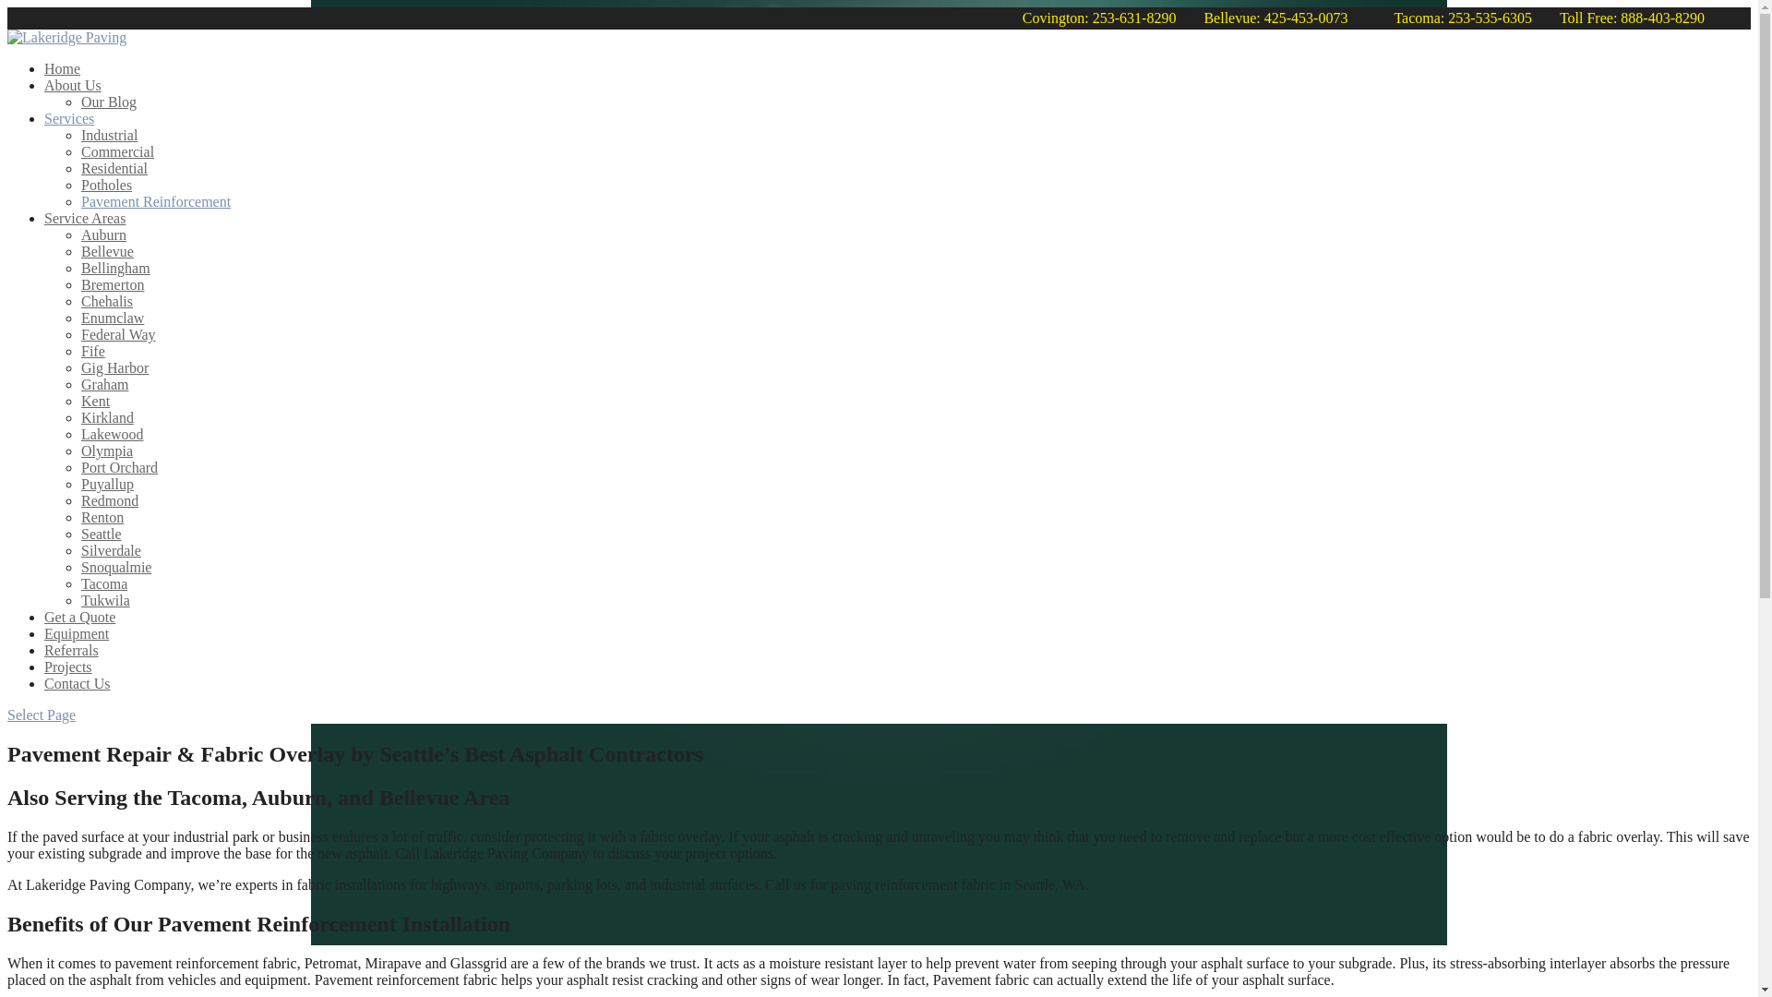 The width and height of the screenshot is (1772, 997). Describe the element at coordinates (107, 450) in the screenshot. I see `Asphalt Paving in Olympia, WA` at that location.